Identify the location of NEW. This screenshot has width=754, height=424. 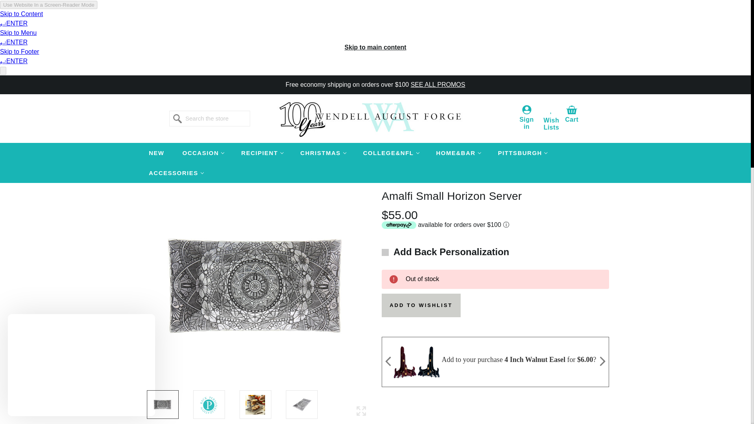
(156, 152).